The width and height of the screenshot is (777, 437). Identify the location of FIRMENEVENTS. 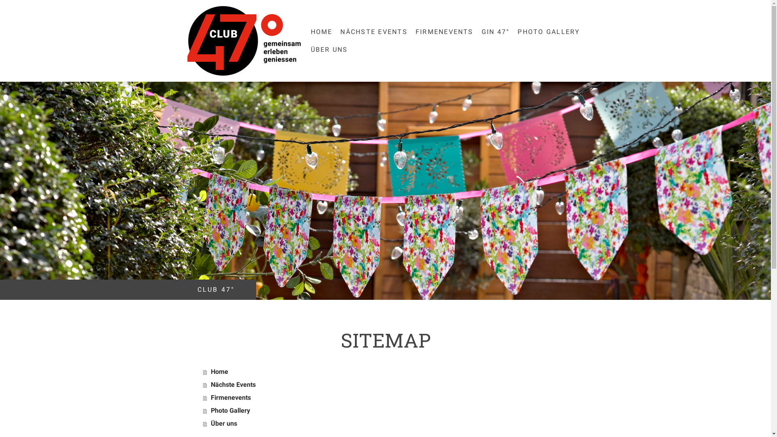
(444, 32).